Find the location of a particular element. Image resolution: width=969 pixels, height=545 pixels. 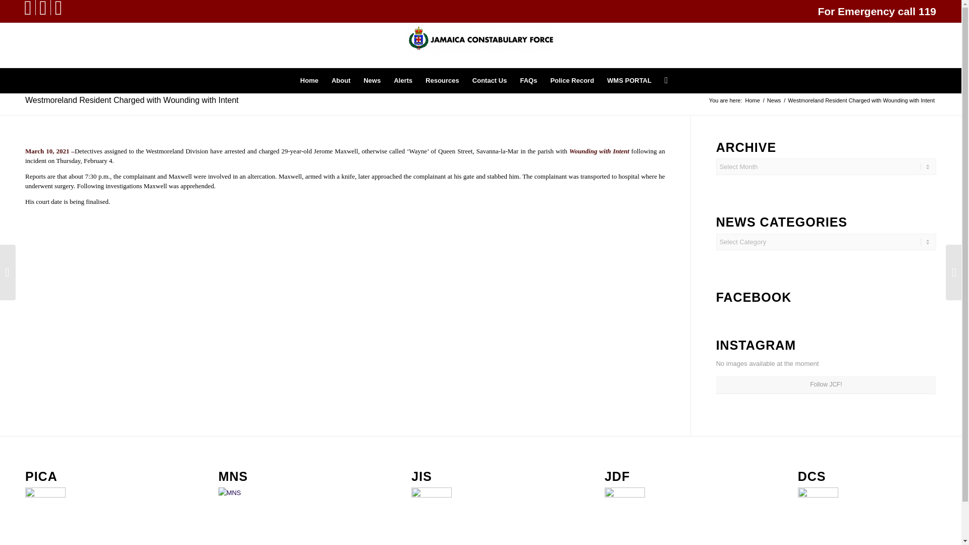

Jamaica Constabulary Force is located at coordinates (753, 101).